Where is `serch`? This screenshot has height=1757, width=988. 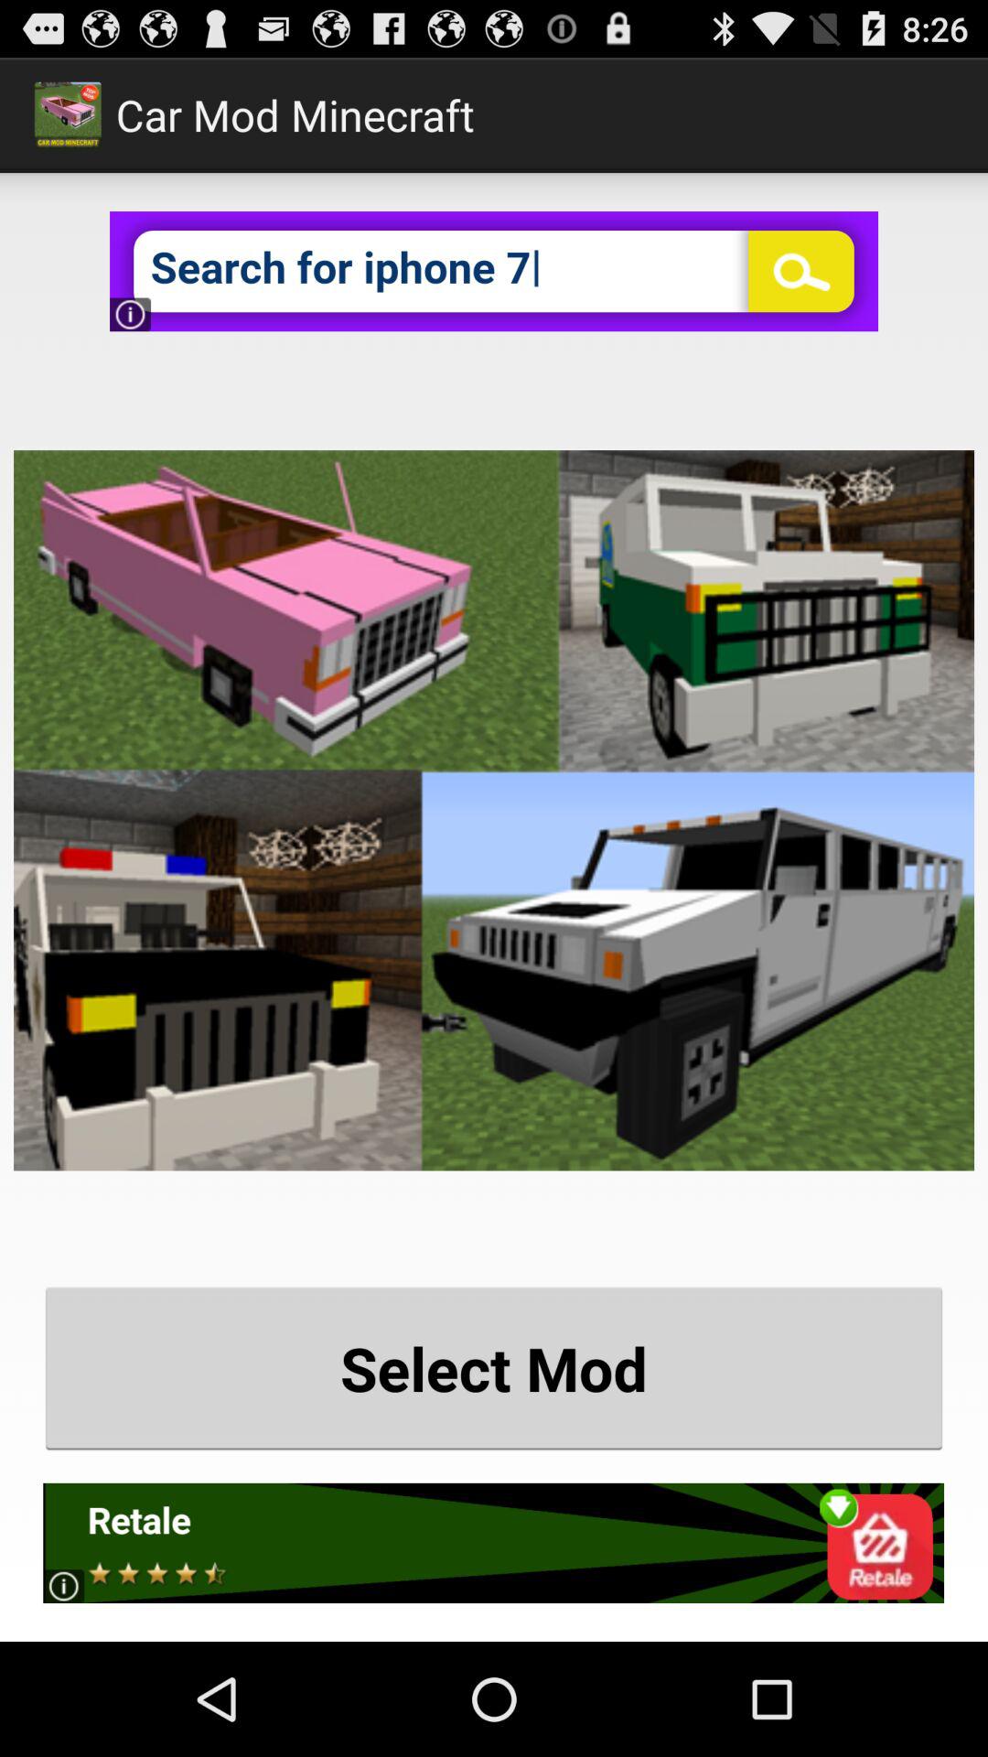 serch is located at coordinates (494, 271).